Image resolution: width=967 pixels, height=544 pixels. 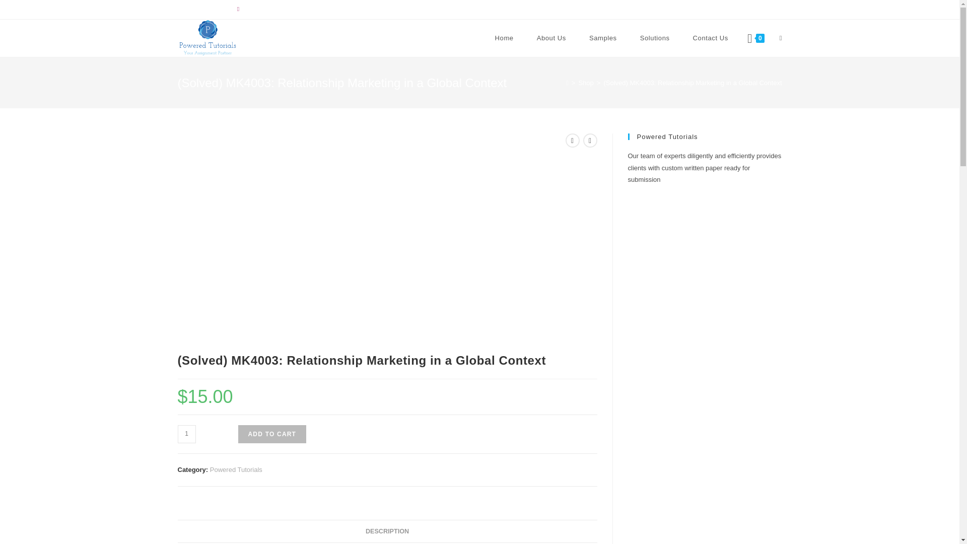 What do you see at coordinates (551, 38) in the screenshot?
I see `About Us` at bounding box center [551, 38].